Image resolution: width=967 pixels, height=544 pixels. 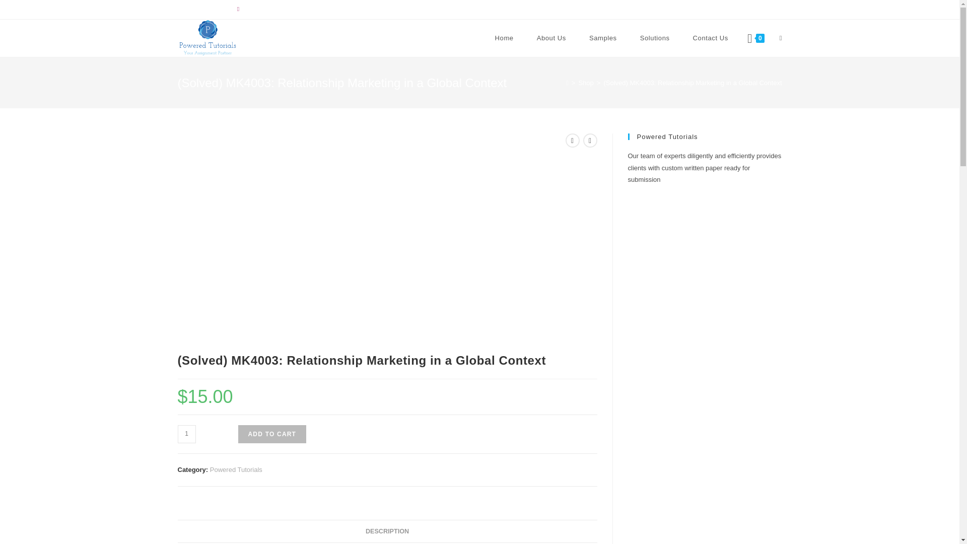 What do you see at coordinates (551, 38) in the screenshot?
I see `About Us` at bounding box center [551, 38].